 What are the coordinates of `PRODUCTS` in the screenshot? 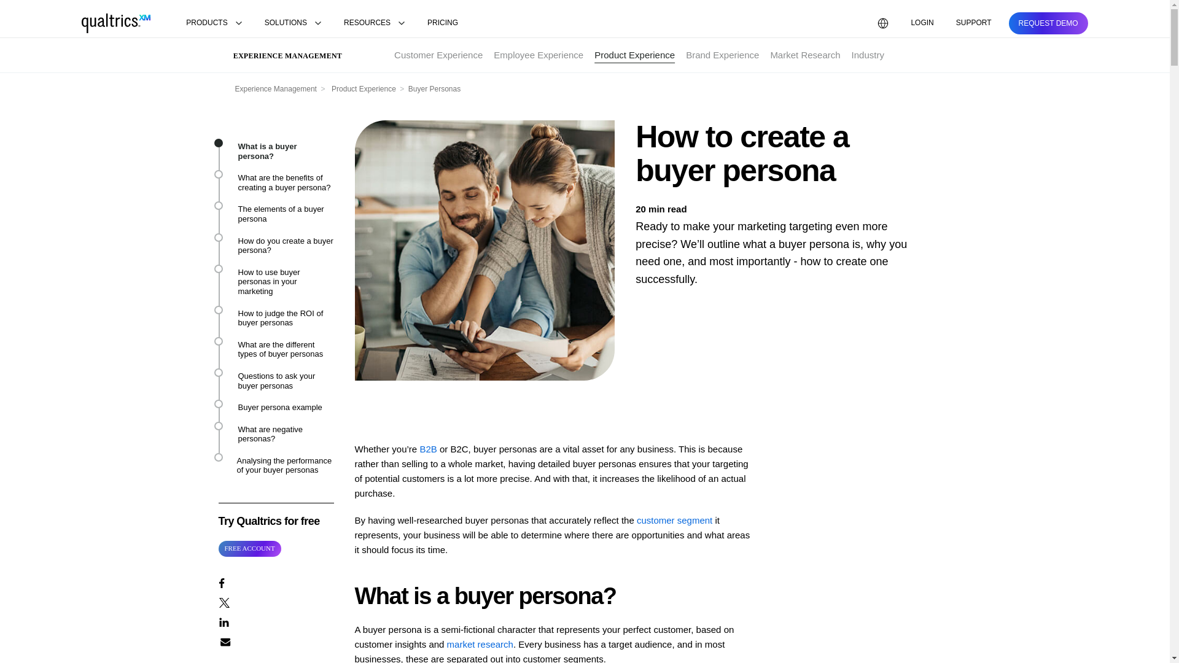 It's located at (214, 23).